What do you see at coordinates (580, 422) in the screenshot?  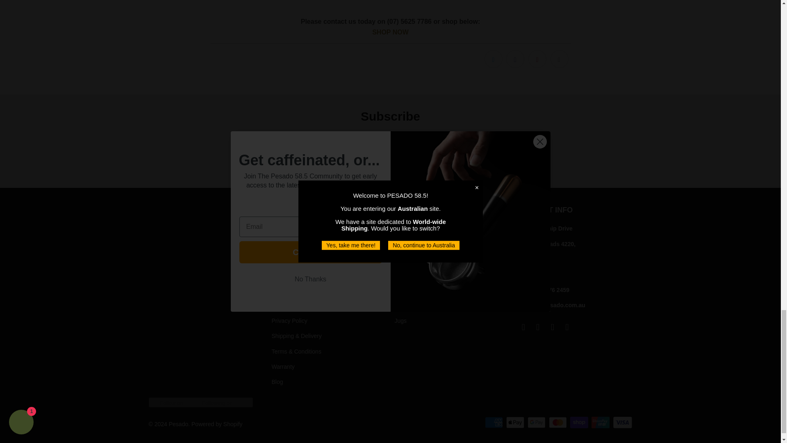 I see `Shop Pay` at bounding box center [580, 422].